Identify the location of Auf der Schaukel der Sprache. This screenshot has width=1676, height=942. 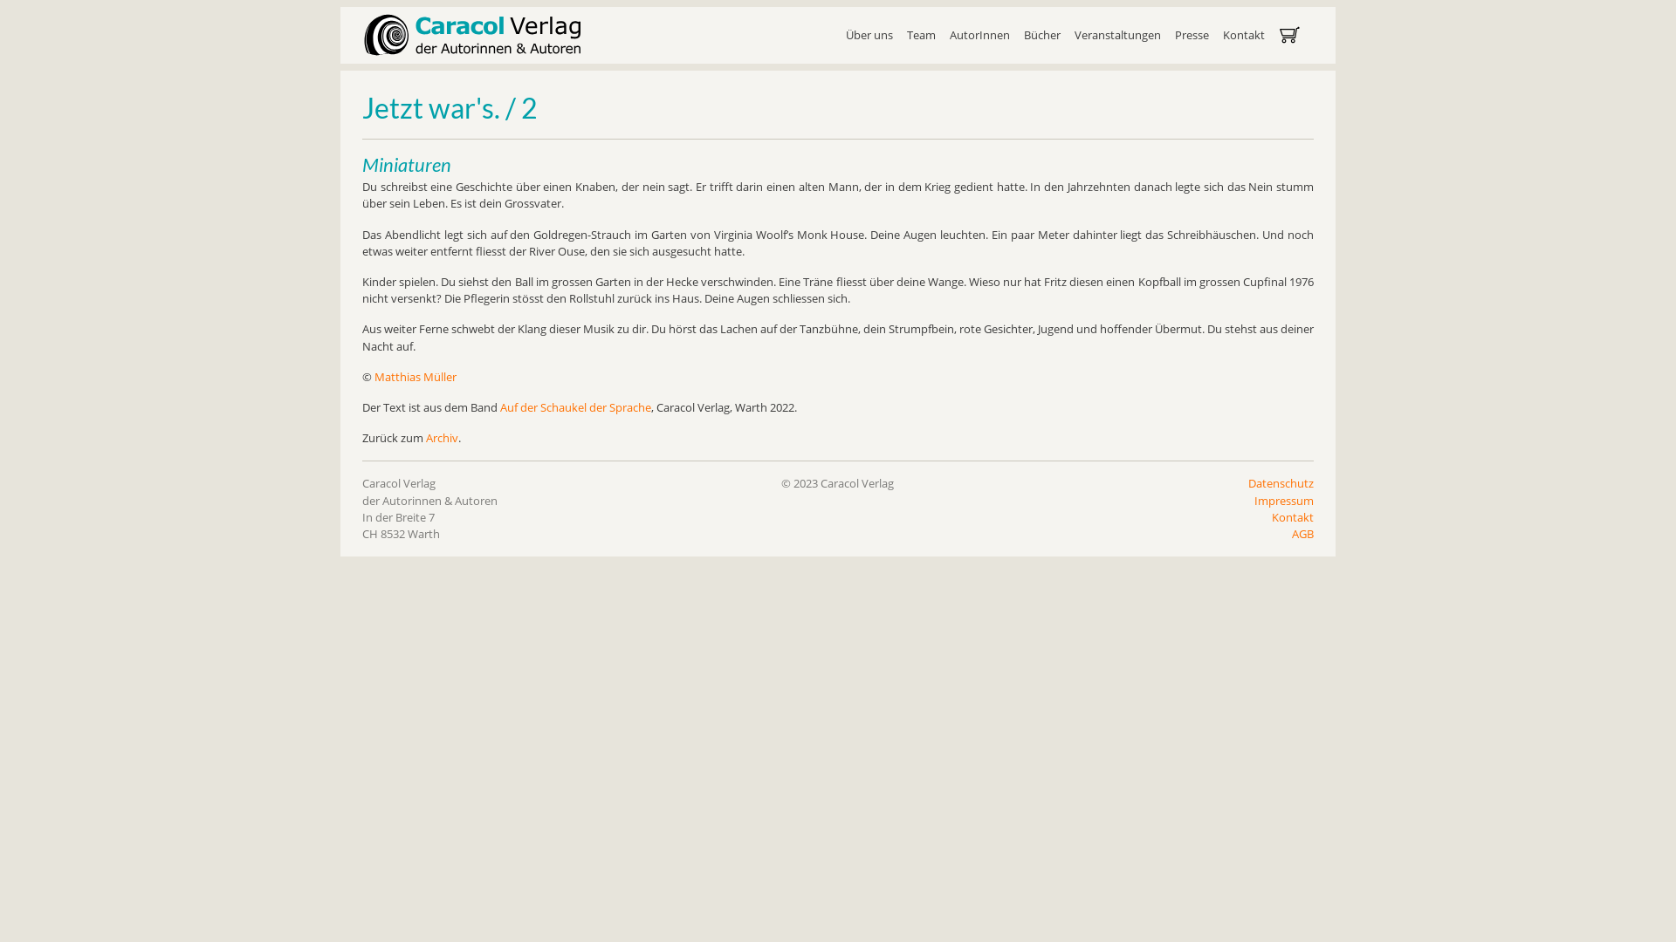
(576, 407).